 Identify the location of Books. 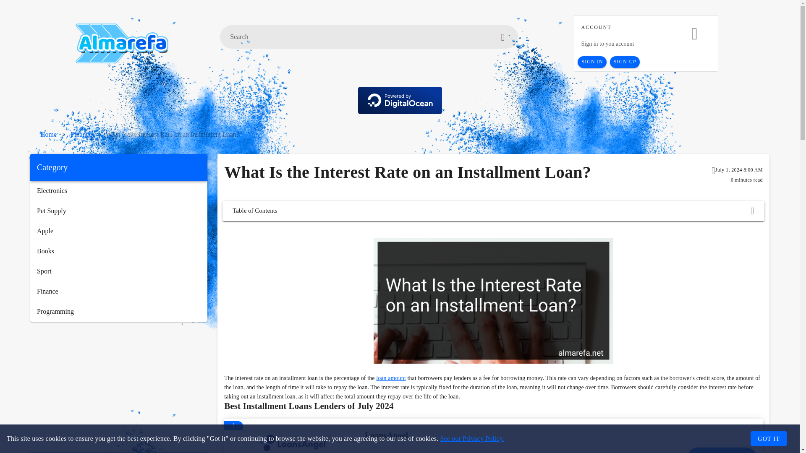
(118, 251).